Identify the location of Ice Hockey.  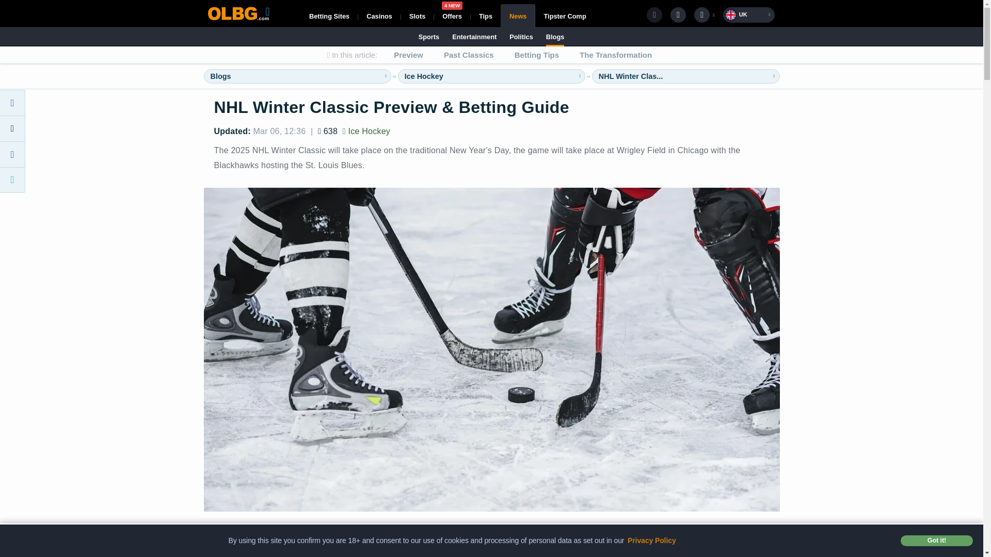
(485, 15).